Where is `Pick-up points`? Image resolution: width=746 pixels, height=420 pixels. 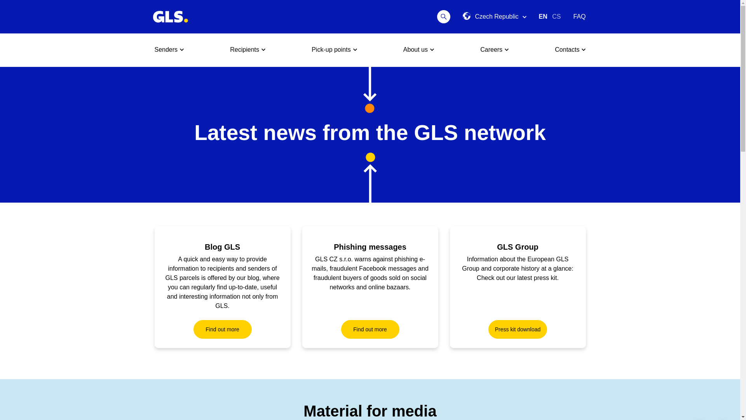 Pick-up points is located at coordinates (334, 50).